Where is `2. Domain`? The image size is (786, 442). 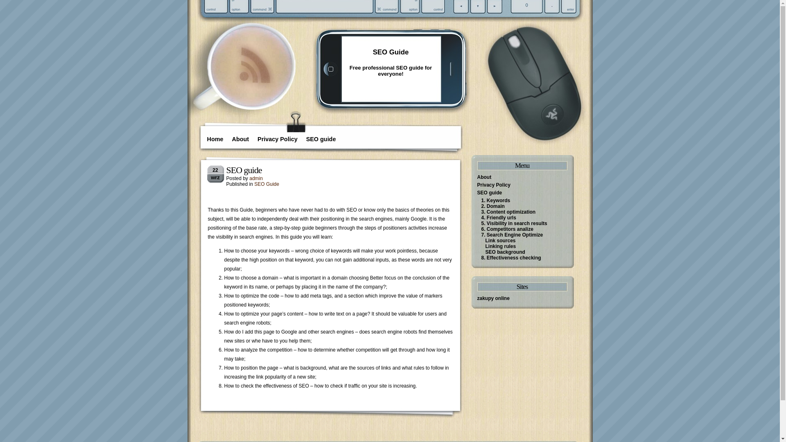 2. Domain is located at coordinates (493, 206).